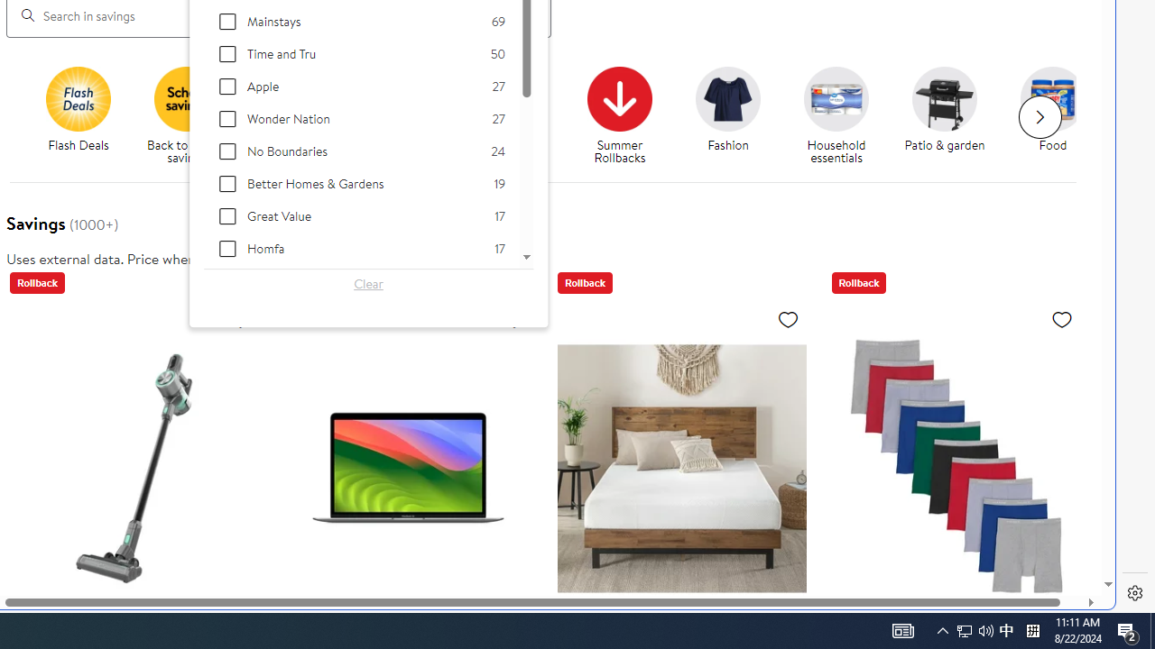  I want to click on Get it today Get it today, so click(511, 110).